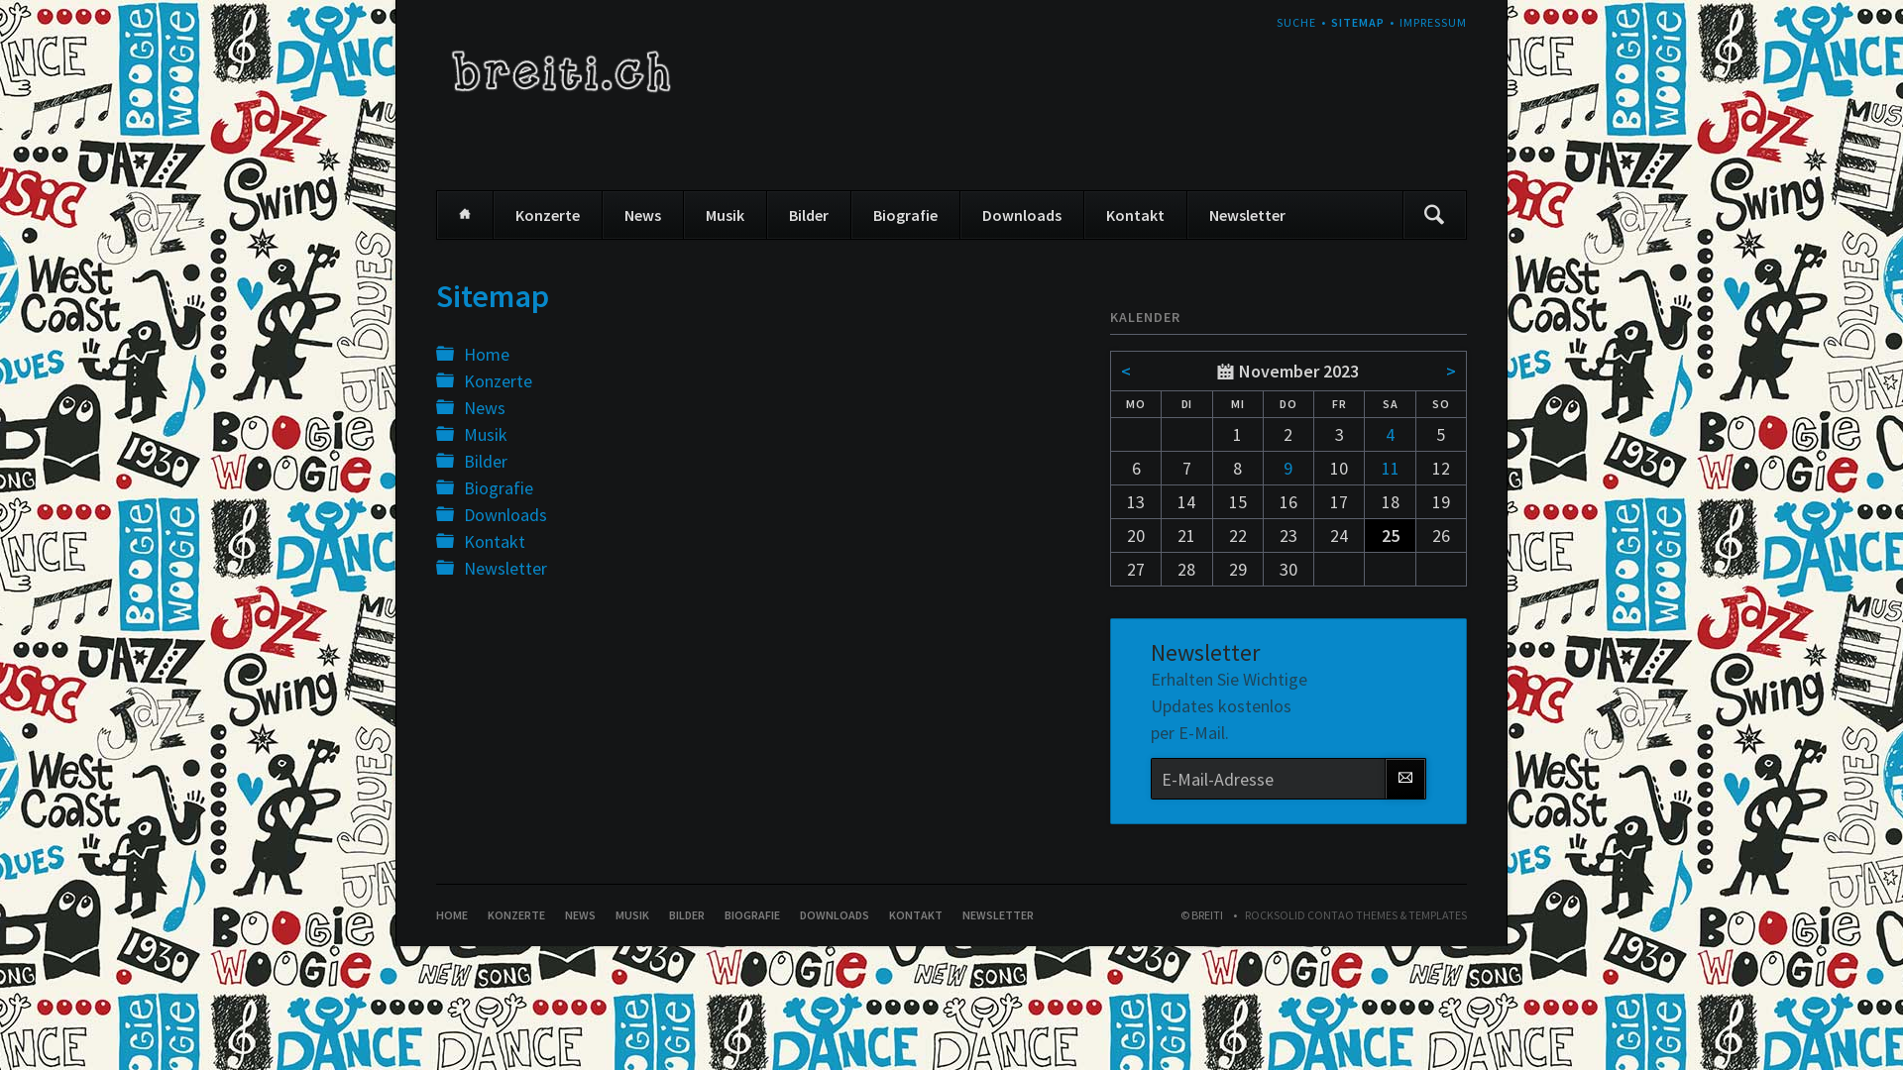 The width and height of the screenshot is (1903, 1070). Describe the element at coordinates (486, 462) in the screenshot. I see `Bilder` at that location.